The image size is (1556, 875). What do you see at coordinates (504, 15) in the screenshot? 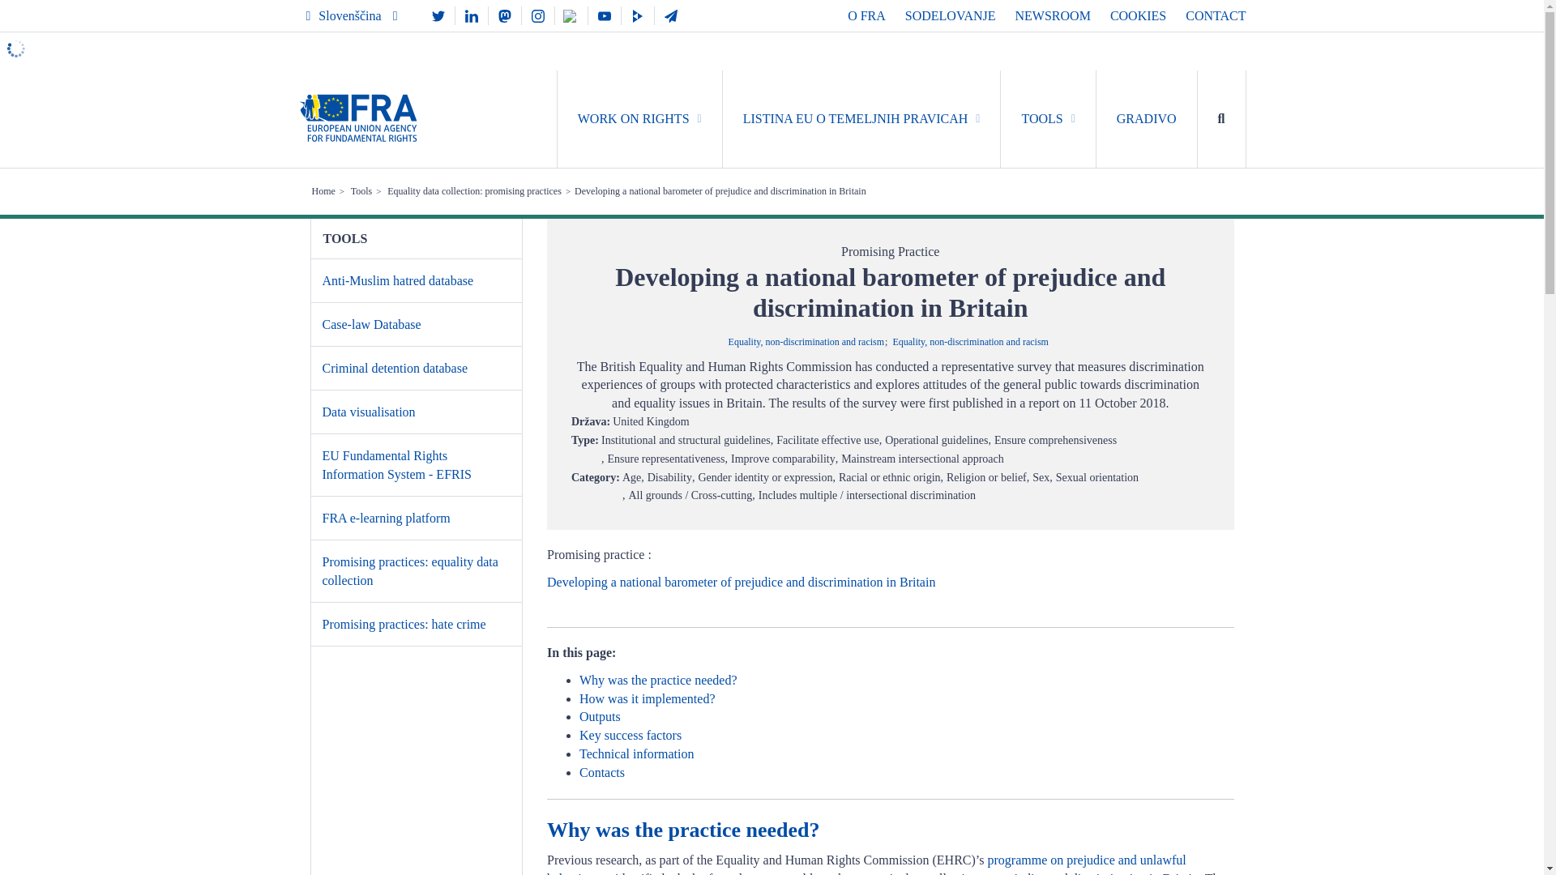
I see `FRA's Mastodon channel` at bounding box center [504, 15].